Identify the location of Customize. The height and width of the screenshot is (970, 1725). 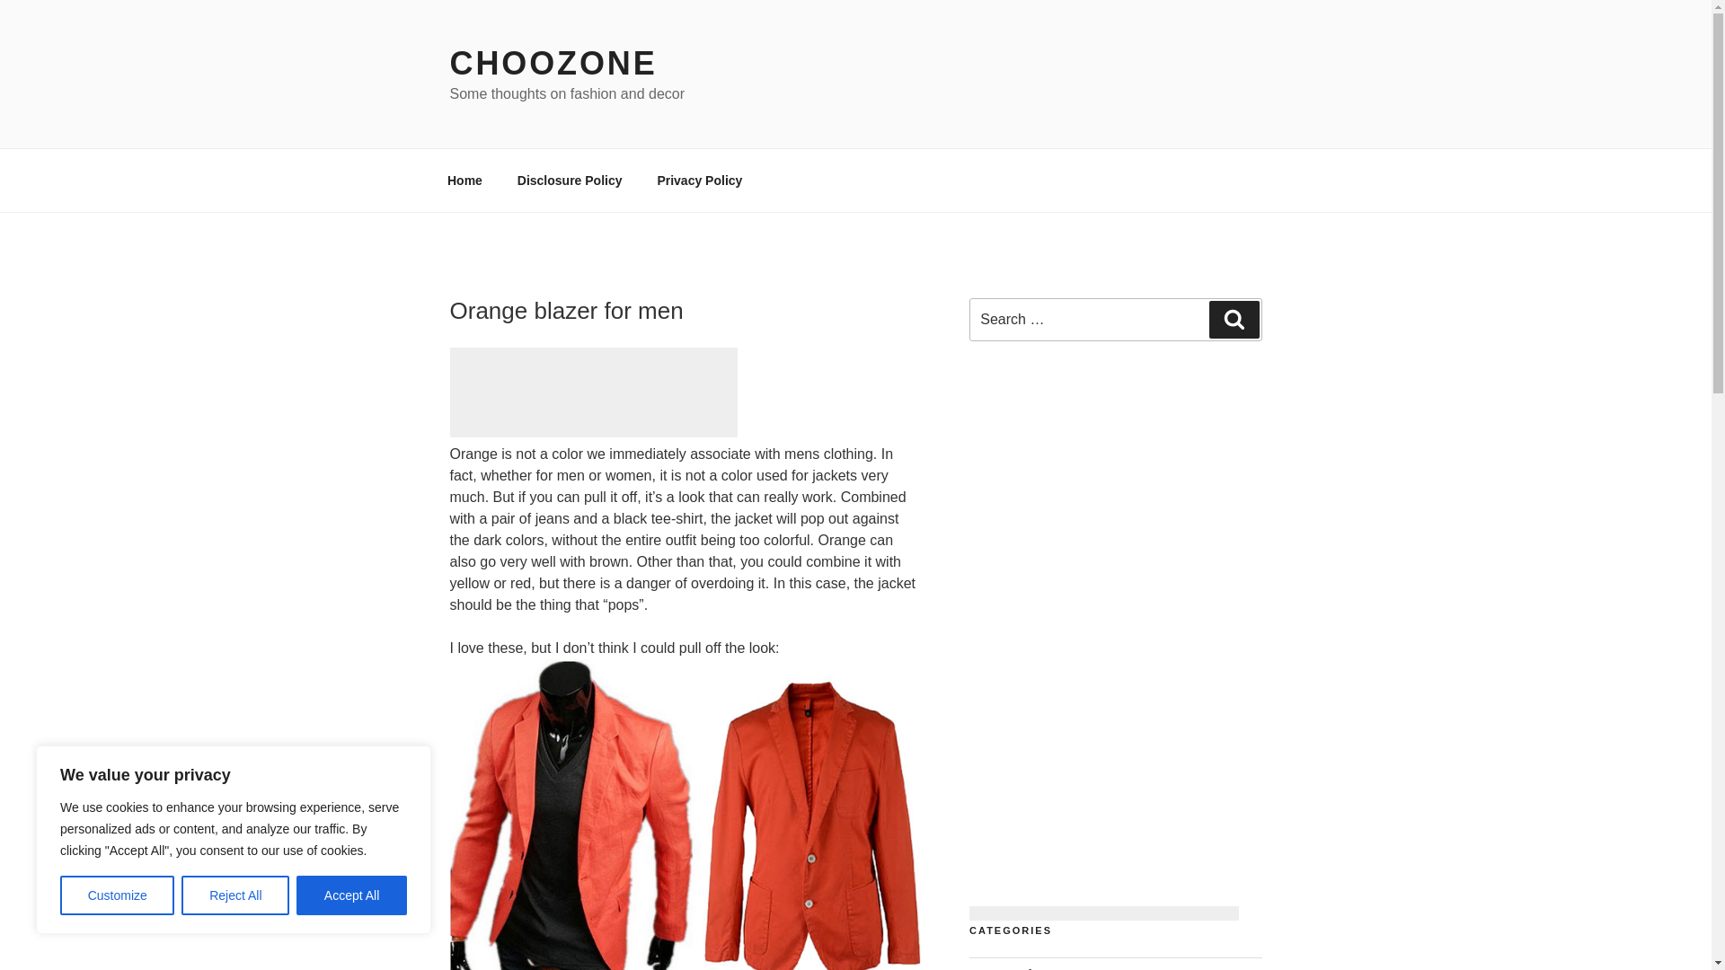
(117, 895).